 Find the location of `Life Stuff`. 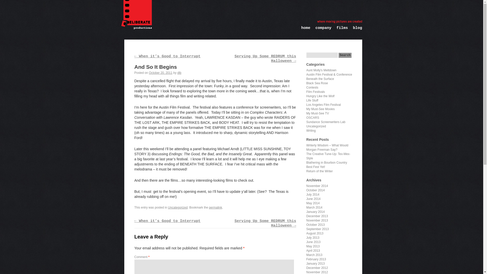

Life Stuff is located at coordinates (312, 100).